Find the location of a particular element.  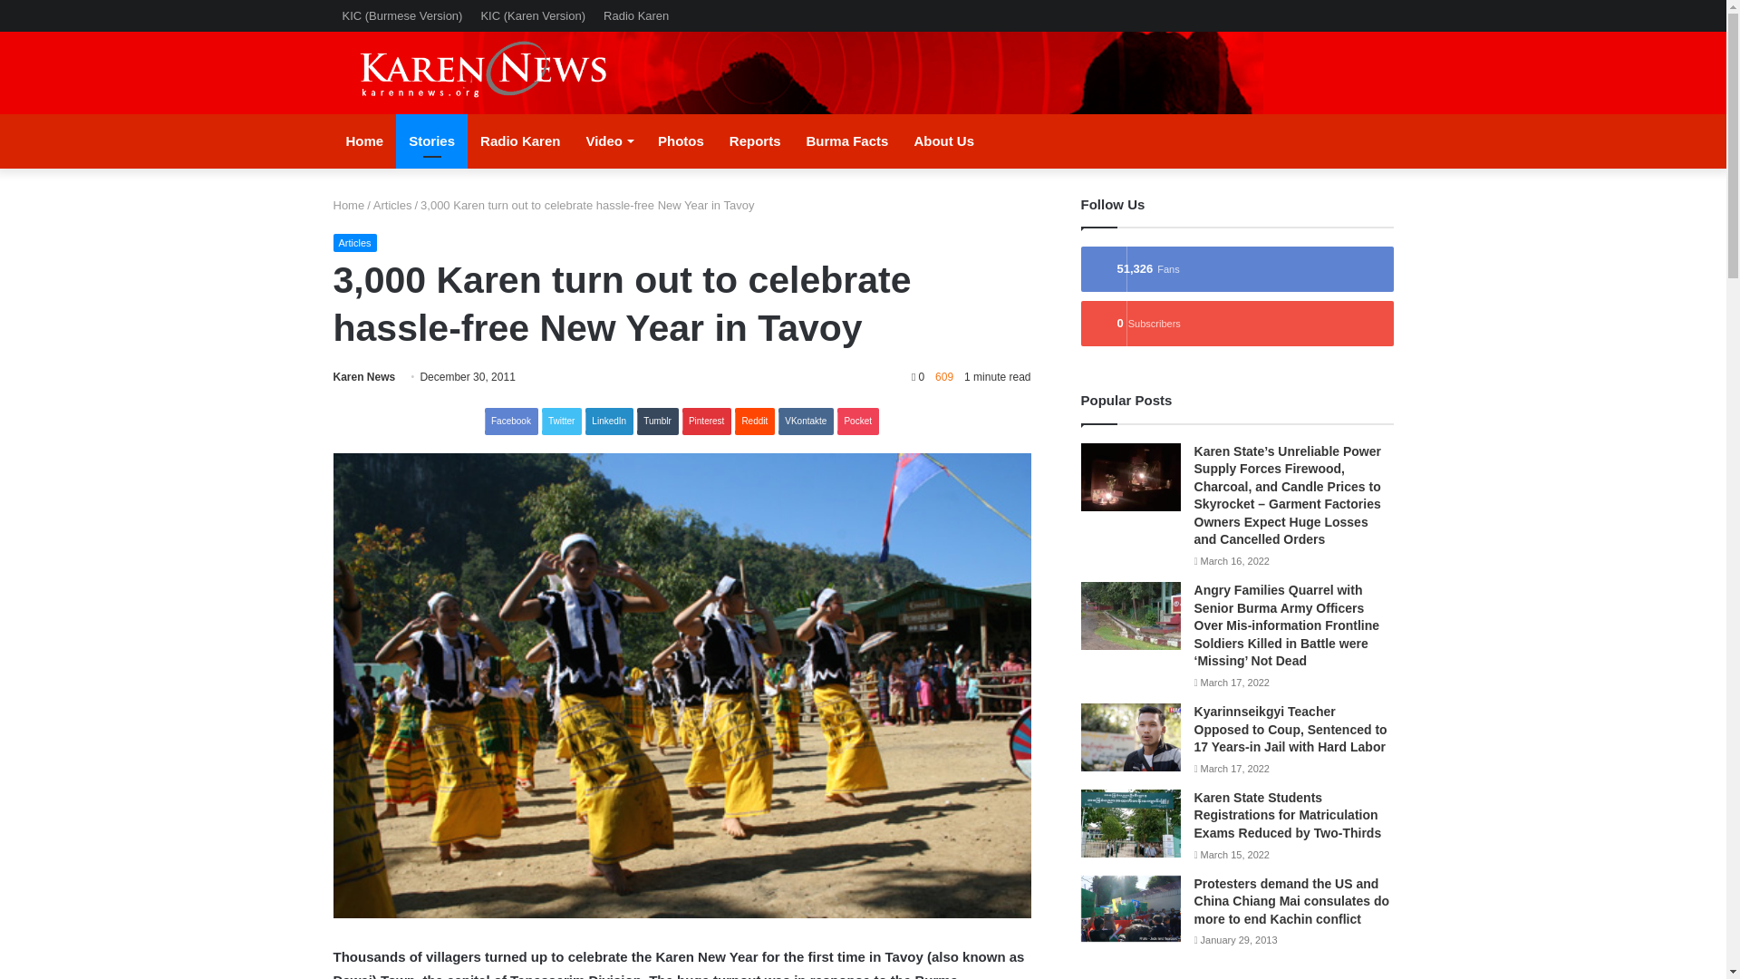

Karen News is located at coordinates (500, 73).